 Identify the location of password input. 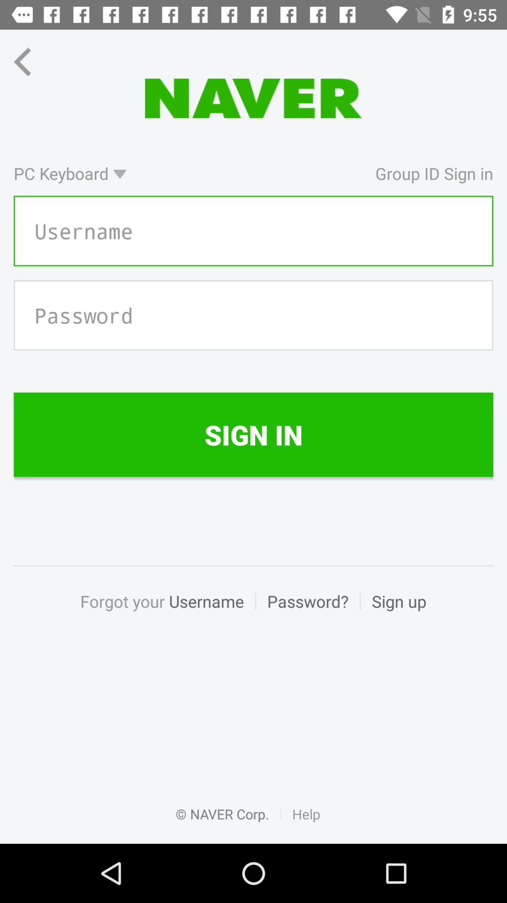
(253, 315).